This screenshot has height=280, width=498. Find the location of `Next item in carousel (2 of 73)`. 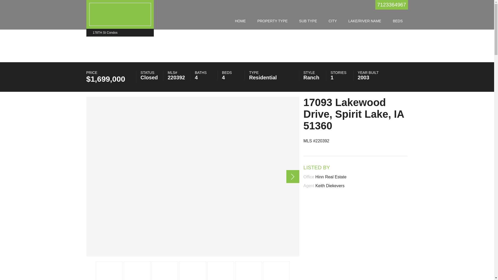

Next item in carousel (2 of 73) is located at coordinates (293, 177).